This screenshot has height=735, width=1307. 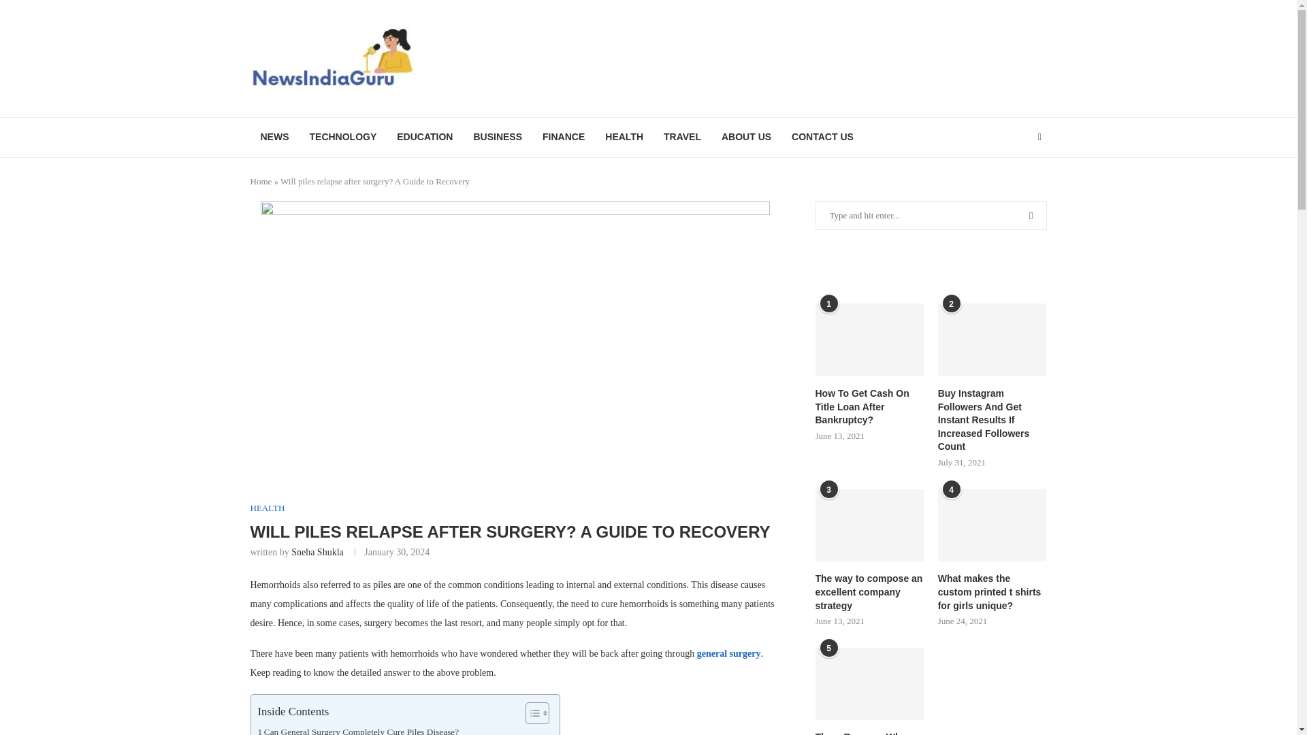 What do you see at coordinates (268, 508) in the screenshot?
I see `HEALTH` at bounding box center [268, 508].